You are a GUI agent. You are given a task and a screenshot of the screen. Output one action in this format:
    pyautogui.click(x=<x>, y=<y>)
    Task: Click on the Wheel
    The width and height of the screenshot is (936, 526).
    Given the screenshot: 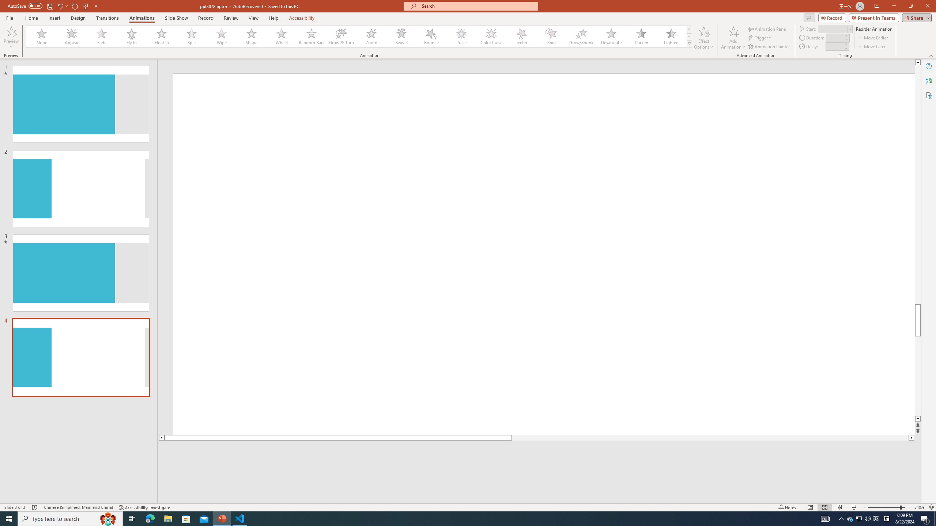 What is the action you would take?
    pyautogui.click(x=282, y=37)
    